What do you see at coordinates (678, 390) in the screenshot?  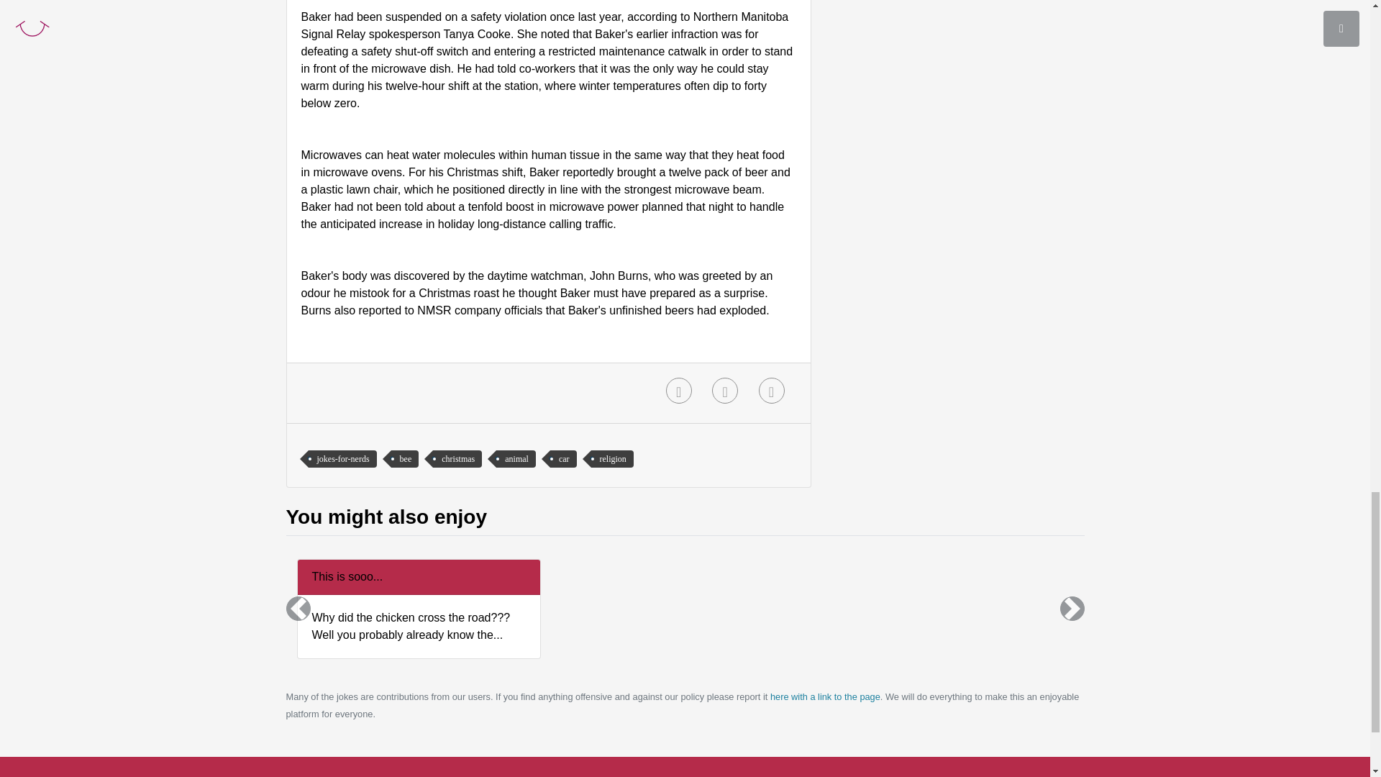 I see `Login to Bookmark this joke` at bounding box center [678, 390].